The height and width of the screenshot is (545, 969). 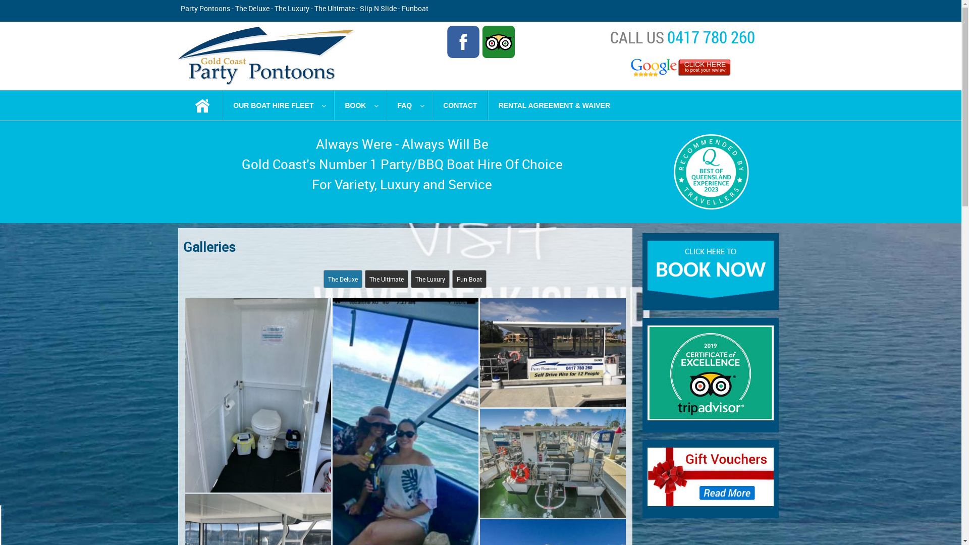 I want to click on Book Broadwater Hire Boats, so click(x=710, y=269).